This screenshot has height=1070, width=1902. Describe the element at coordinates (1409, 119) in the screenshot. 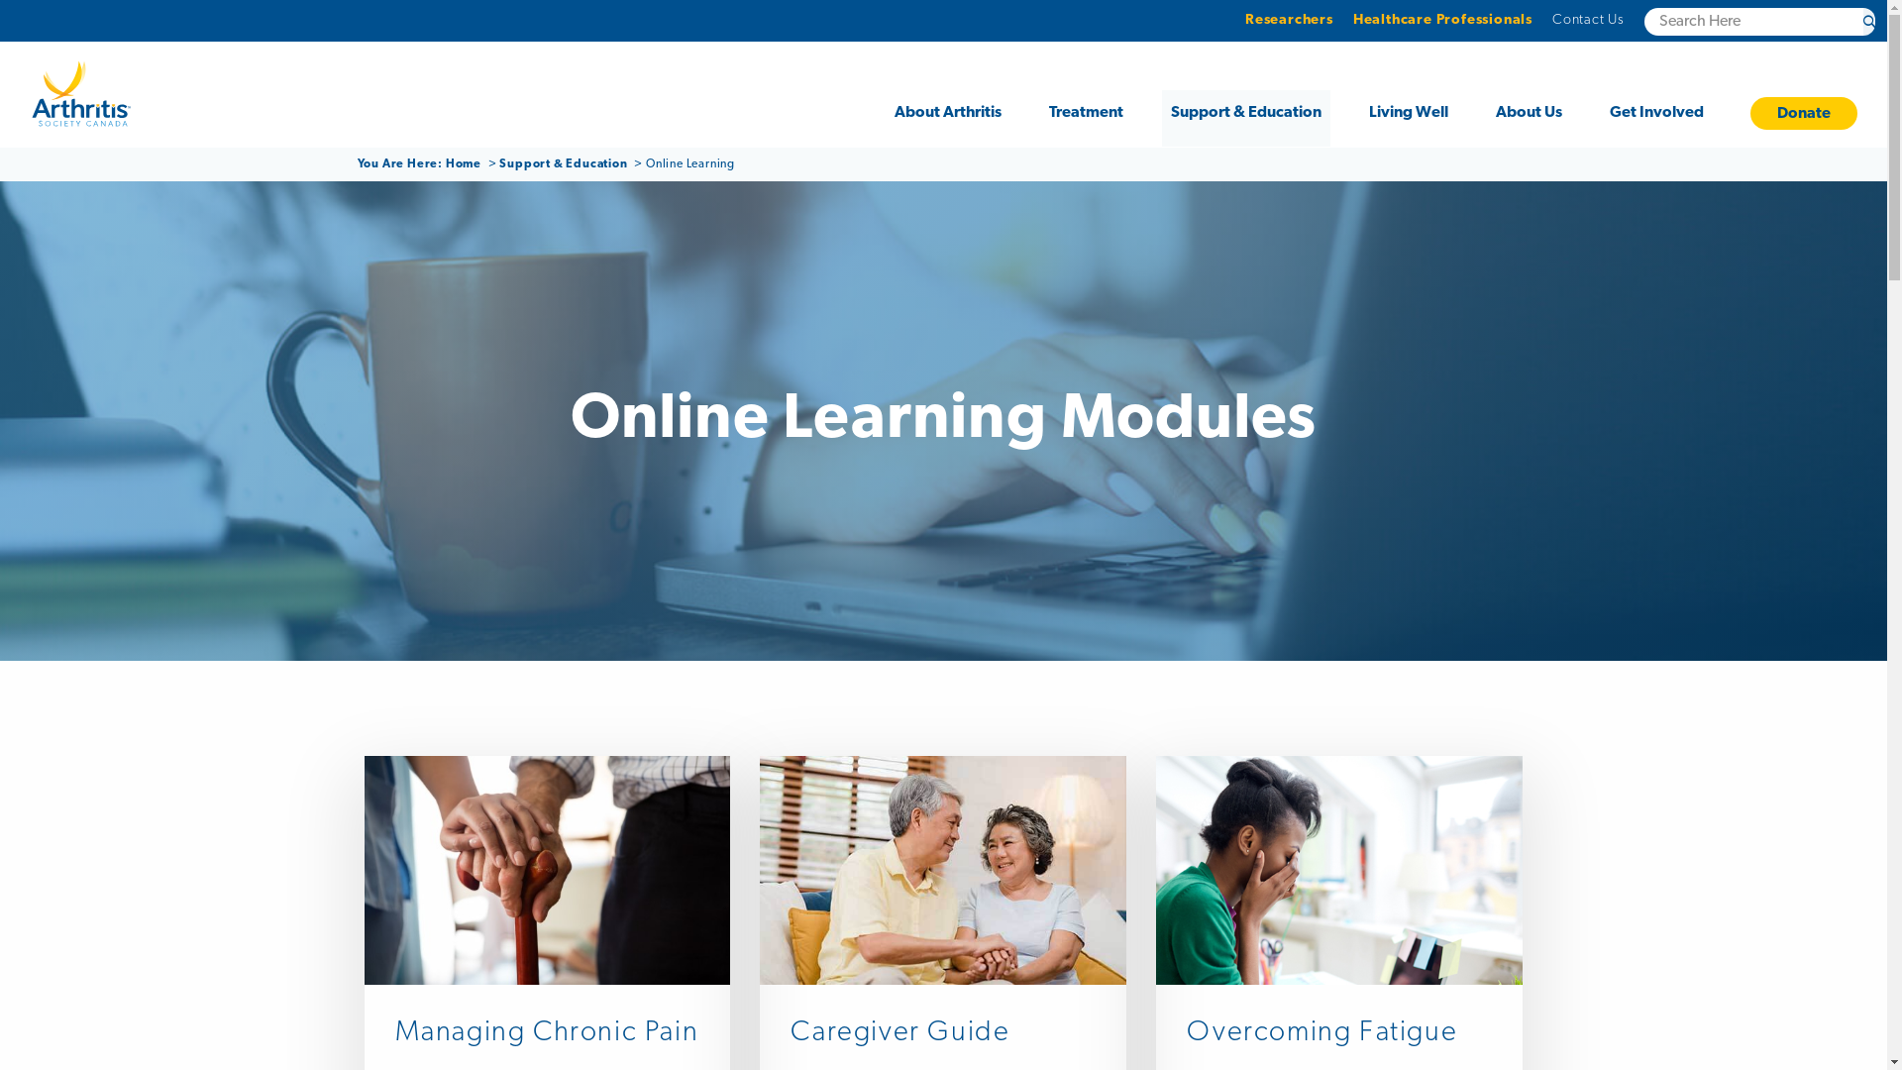

I see `Living Well` at that location.